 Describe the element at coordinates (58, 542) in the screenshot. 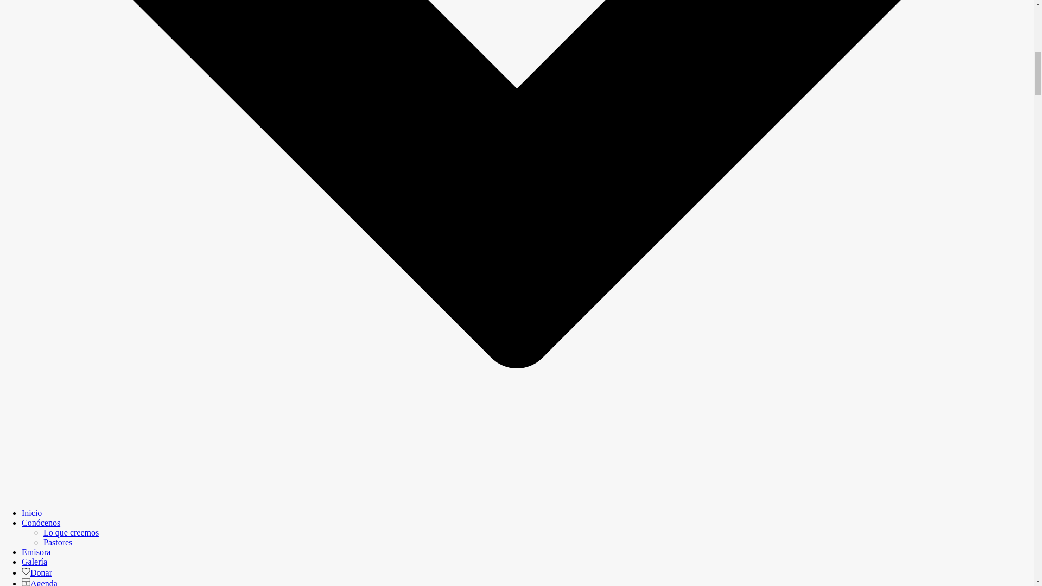

I see `Pastores` at that location.